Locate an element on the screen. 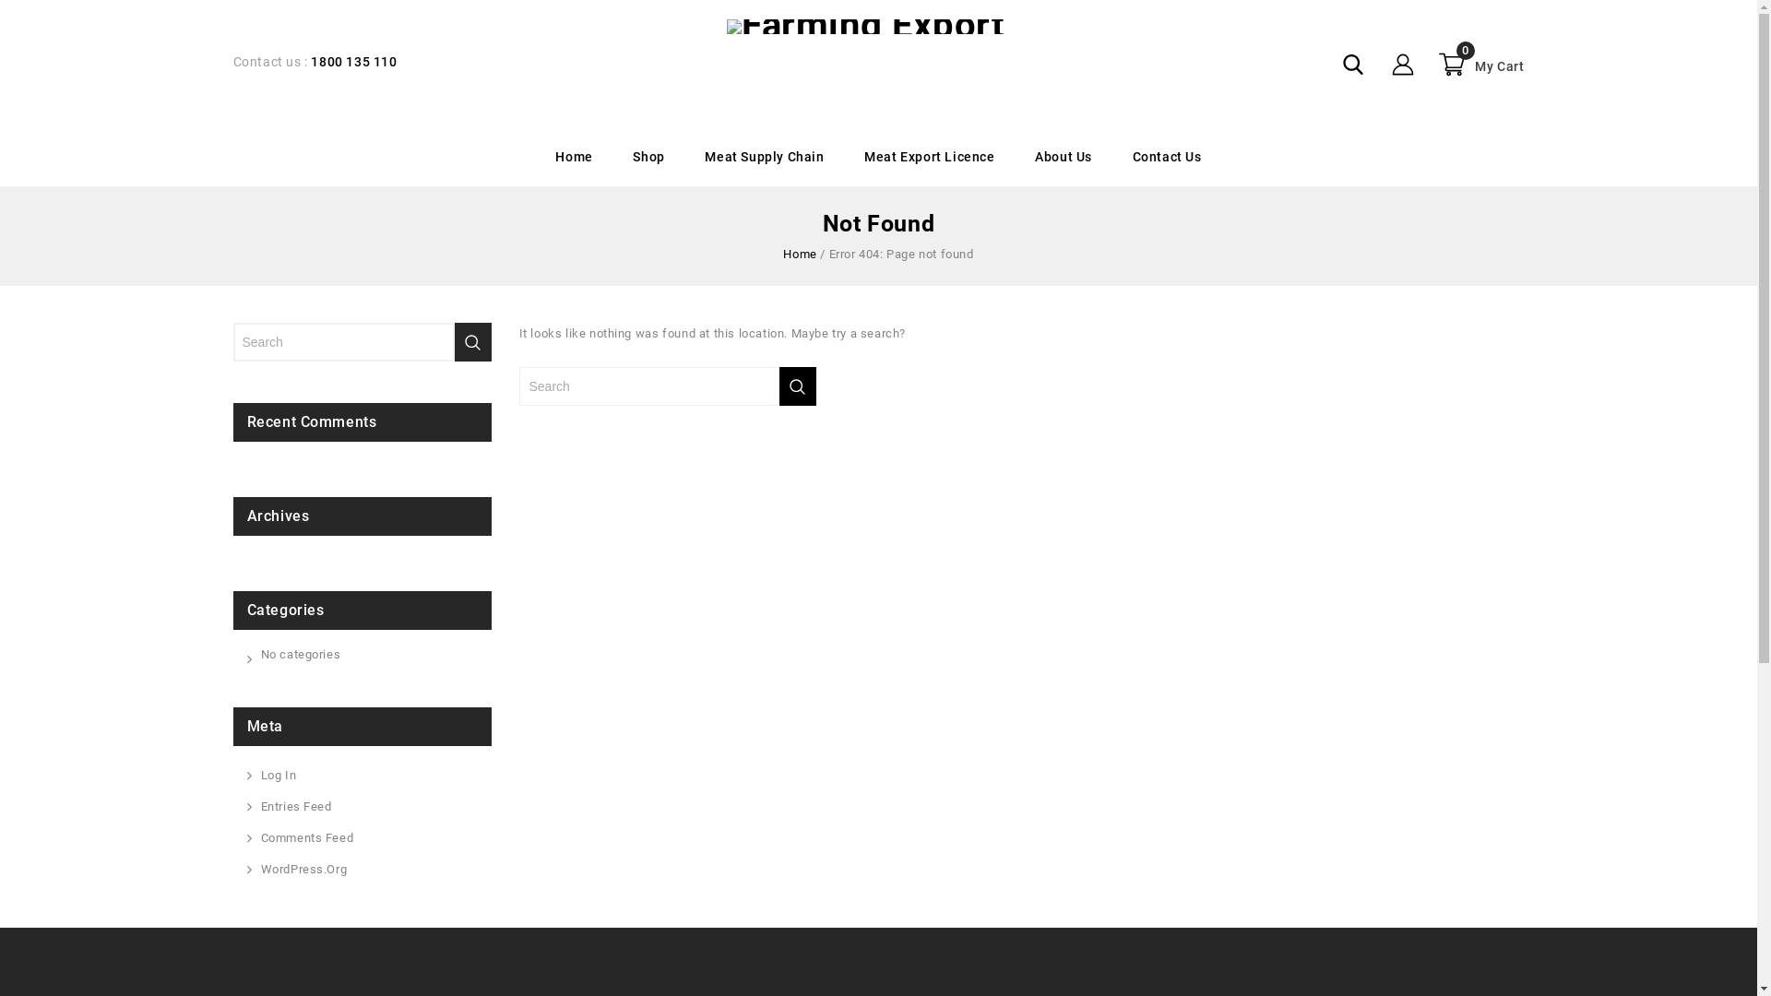  Go is located at coordinates (472, 342).